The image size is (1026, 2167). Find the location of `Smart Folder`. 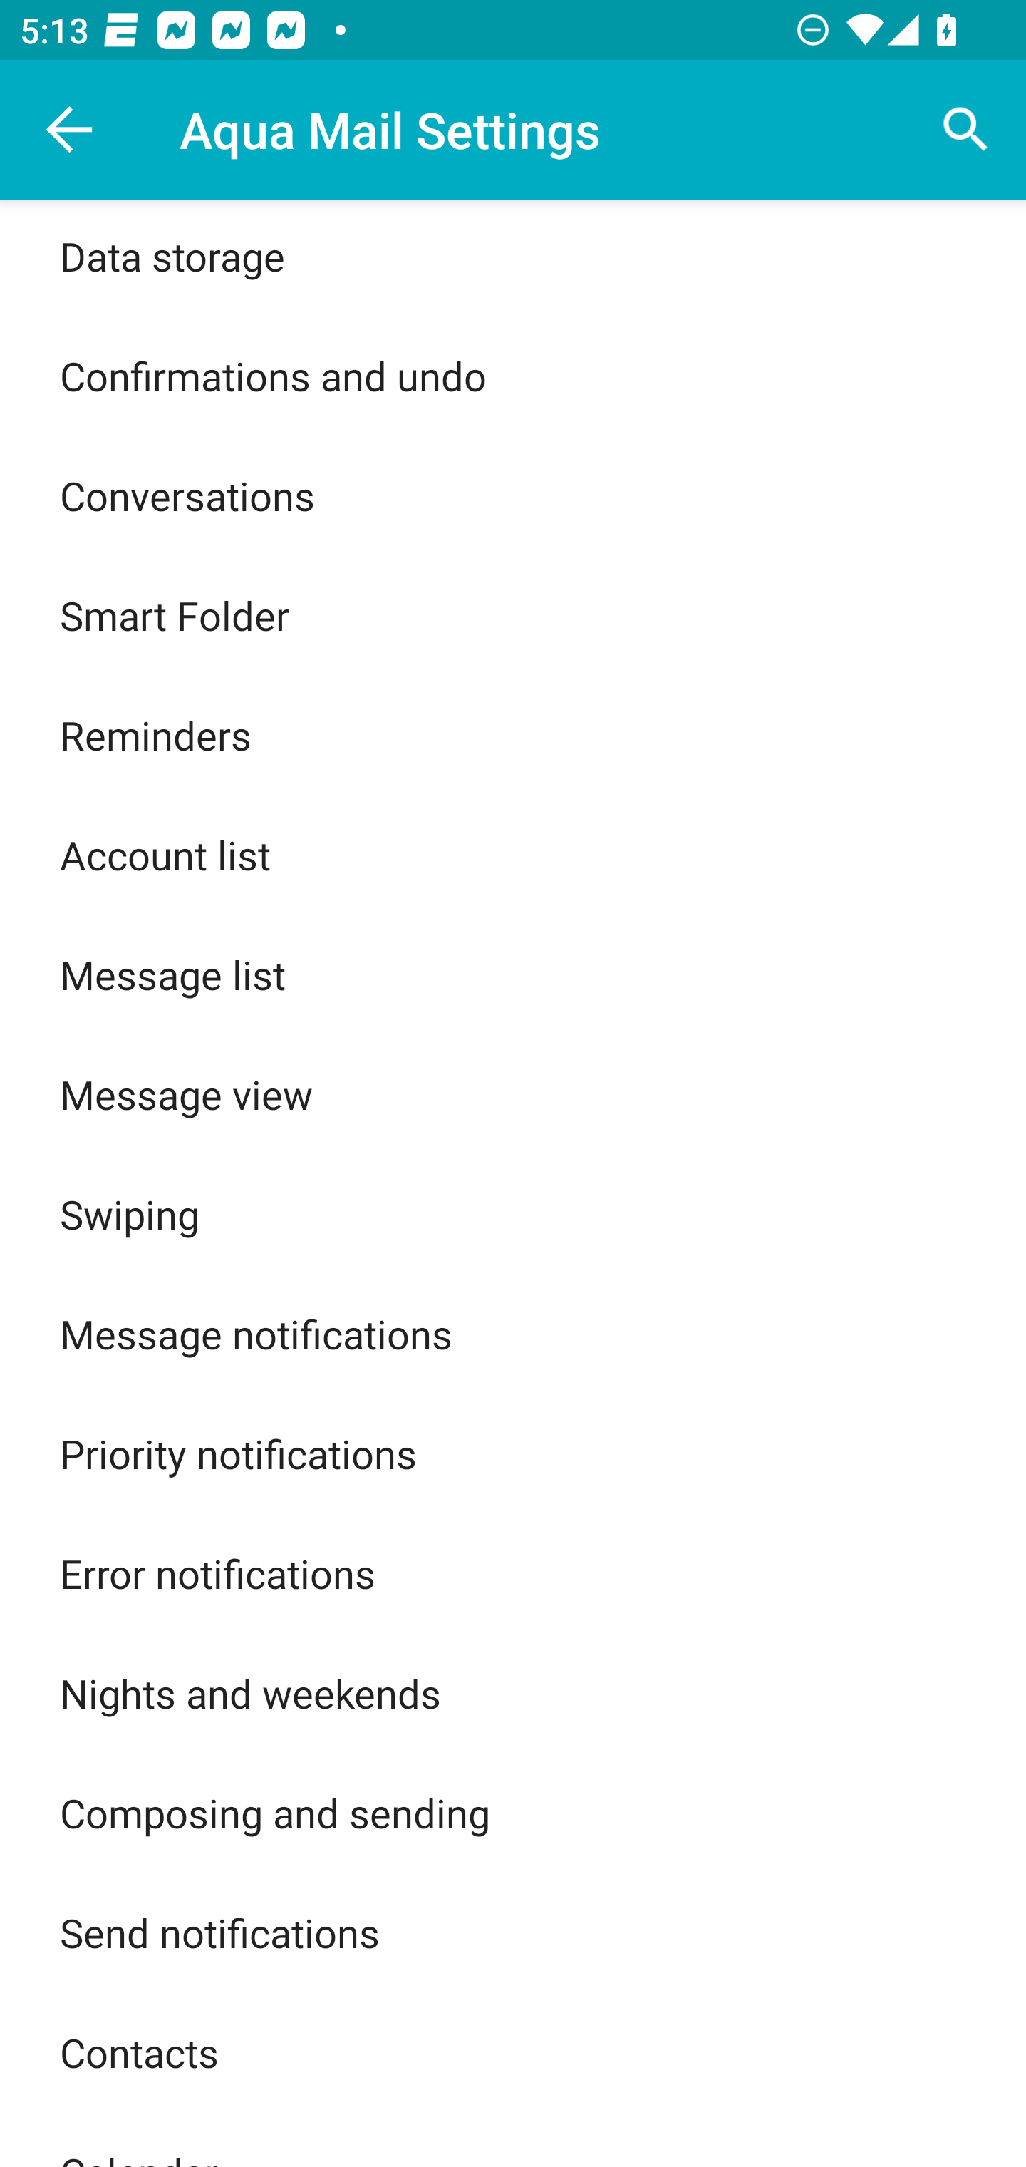

Smart Folder is located at coordinates (513, 615).